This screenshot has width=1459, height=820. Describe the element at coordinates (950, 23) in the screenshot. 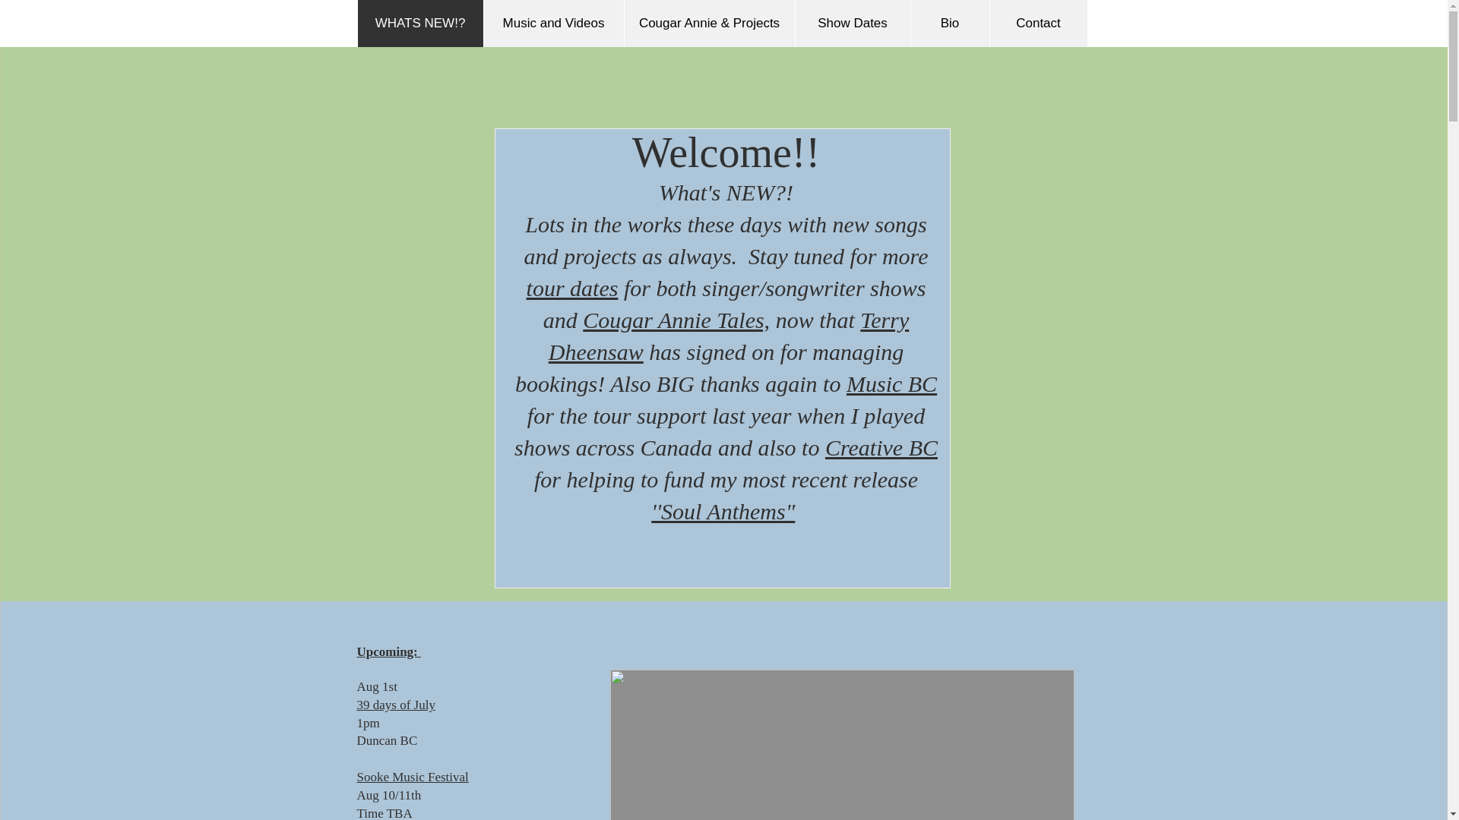

I see `Bio` at that location.